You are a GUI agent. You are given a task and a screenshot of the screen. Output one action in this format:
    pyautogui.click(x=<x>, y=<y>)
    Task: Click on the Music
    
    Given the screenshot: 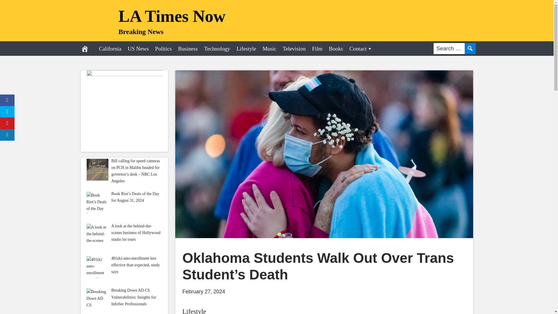 What is the action you would take?
    pyautogui.click(x=269, y=48)
    